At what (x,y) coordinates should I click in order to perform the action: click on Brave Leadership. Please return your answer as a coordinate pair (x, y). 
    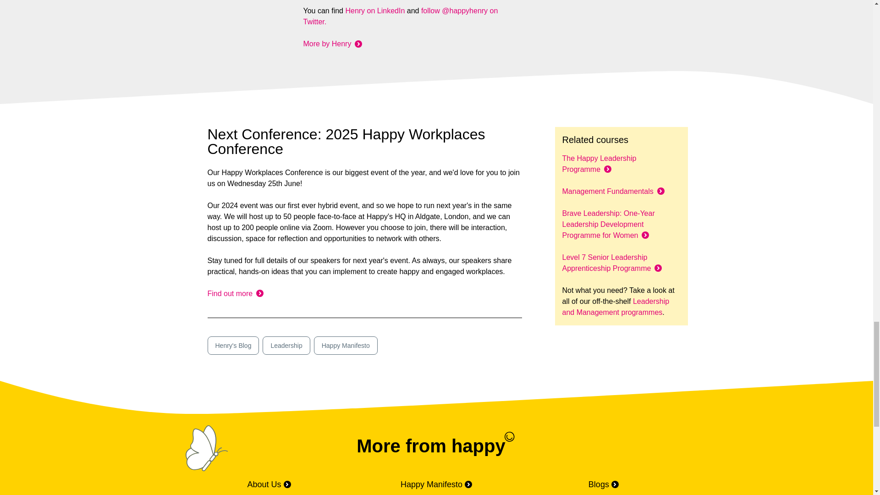
    Looking at the image, I should click on (608, 224).